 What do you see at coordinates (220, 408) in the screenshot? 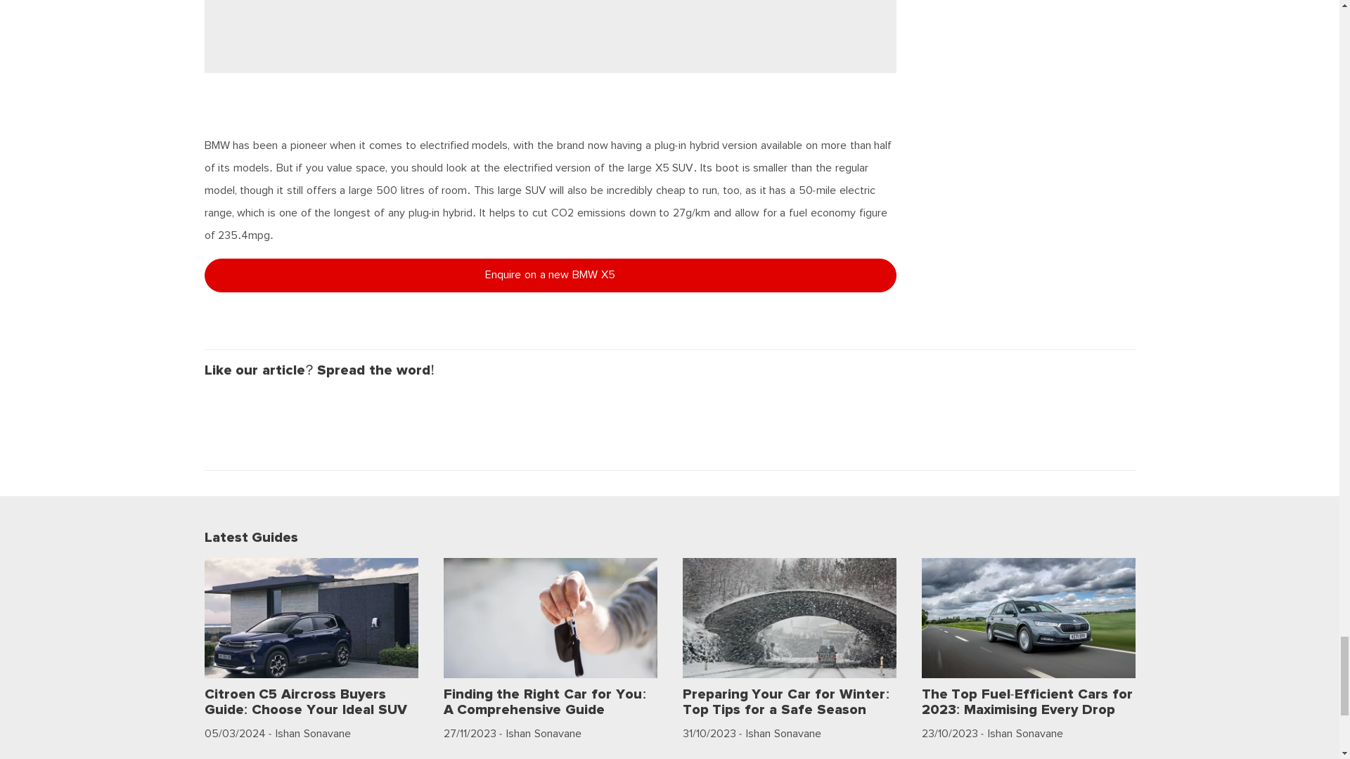
I see `Share this on Facebook` at bounding box center [220, 408].